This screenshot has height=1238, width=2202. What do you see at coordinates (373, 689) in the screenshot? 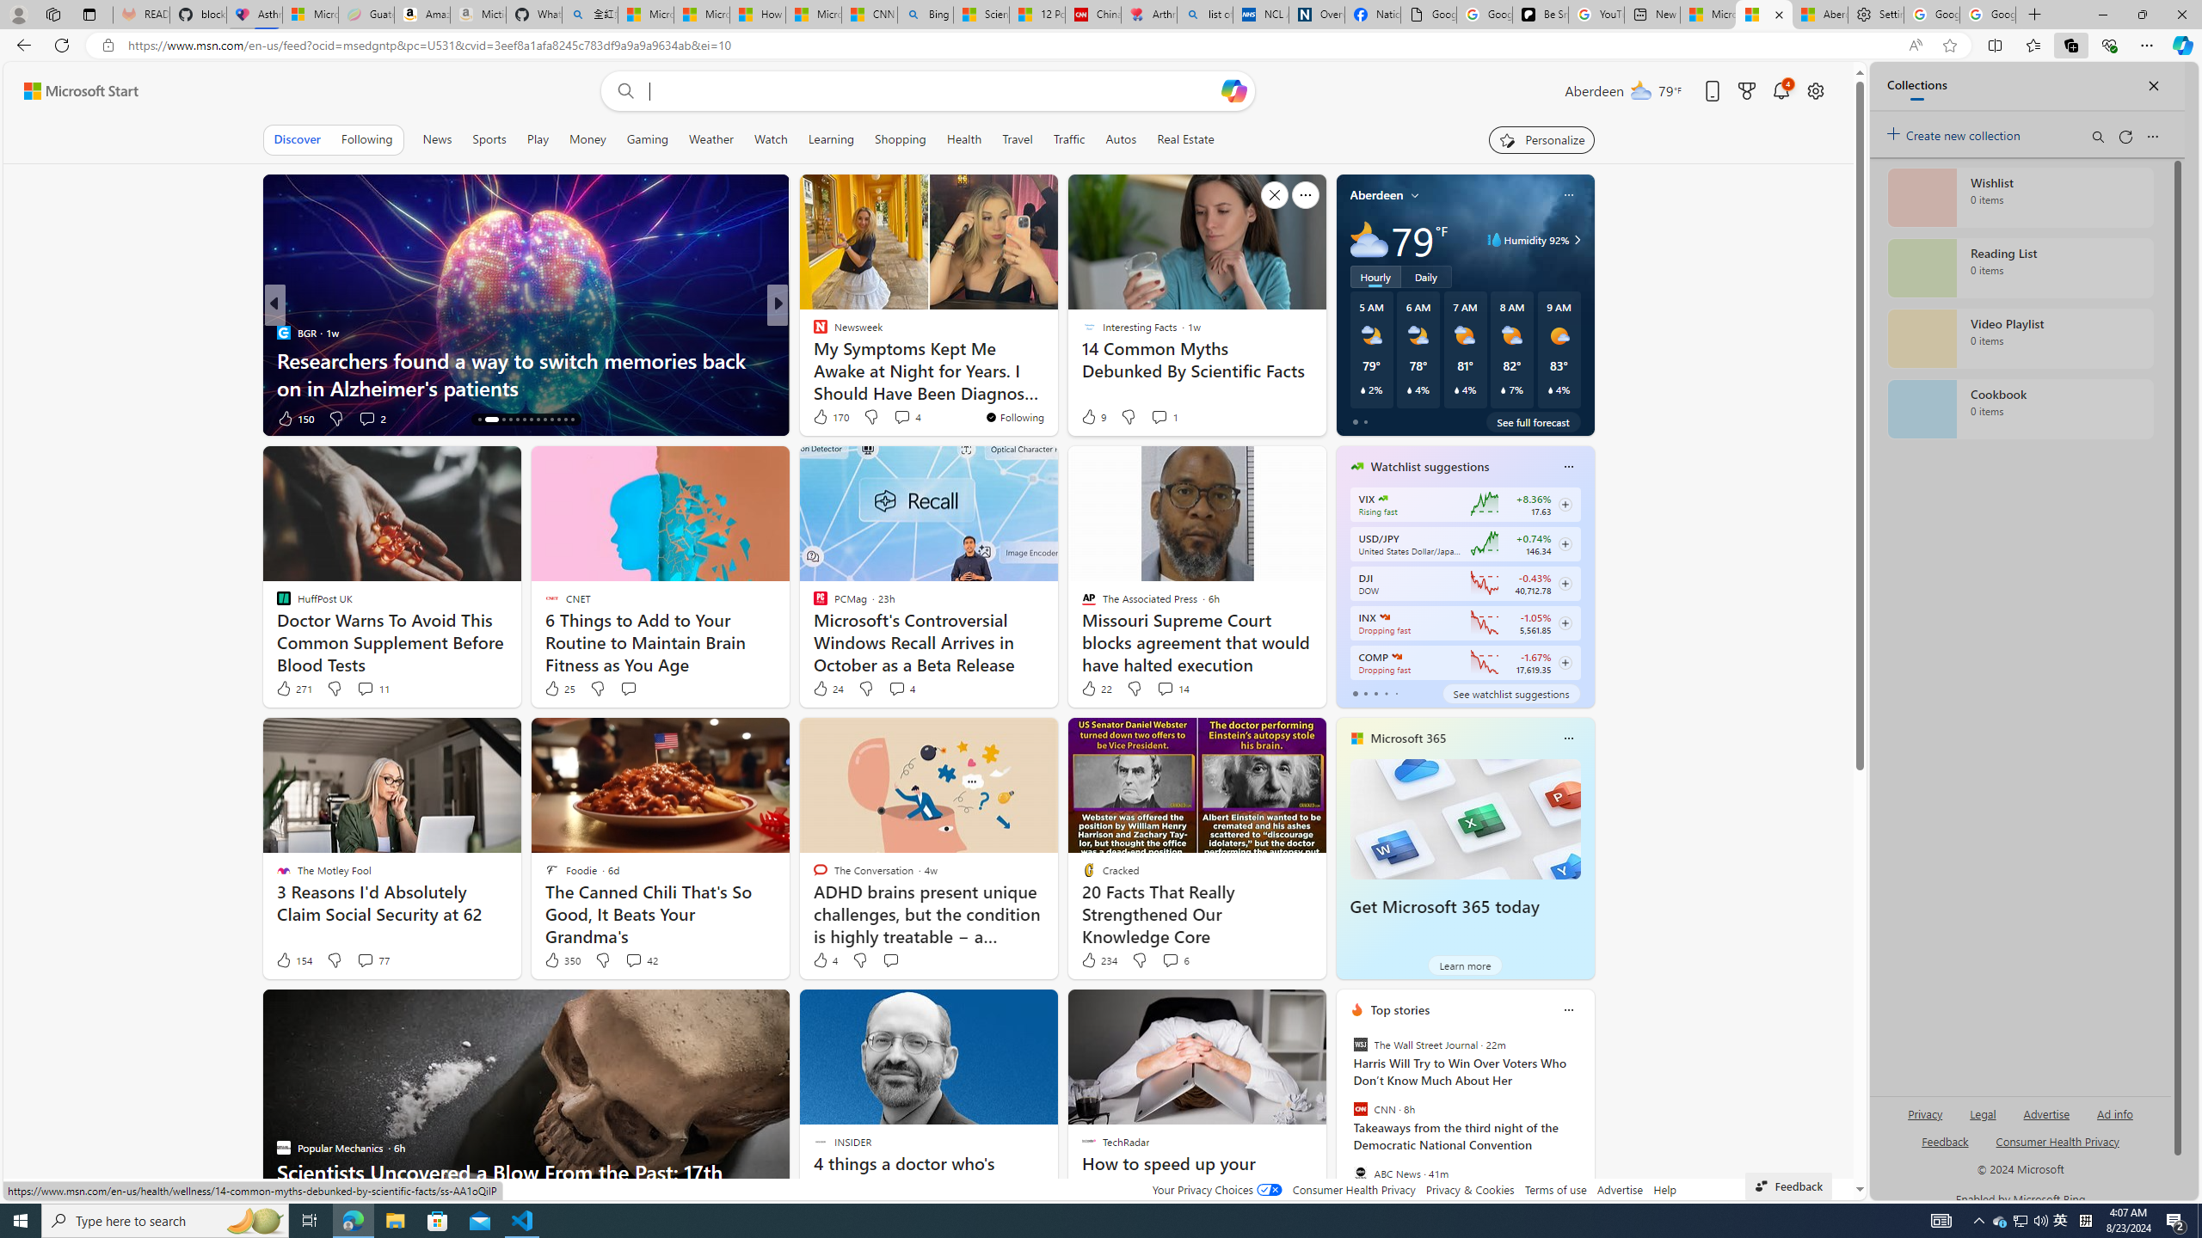
I see `View comments 11 Comment` at bounding box center [373, 689].